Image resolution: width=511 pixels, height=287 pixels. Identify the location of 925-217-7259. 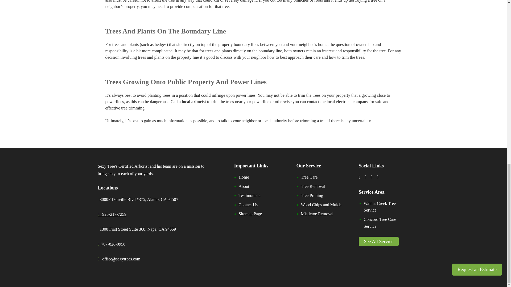
(112, 214).